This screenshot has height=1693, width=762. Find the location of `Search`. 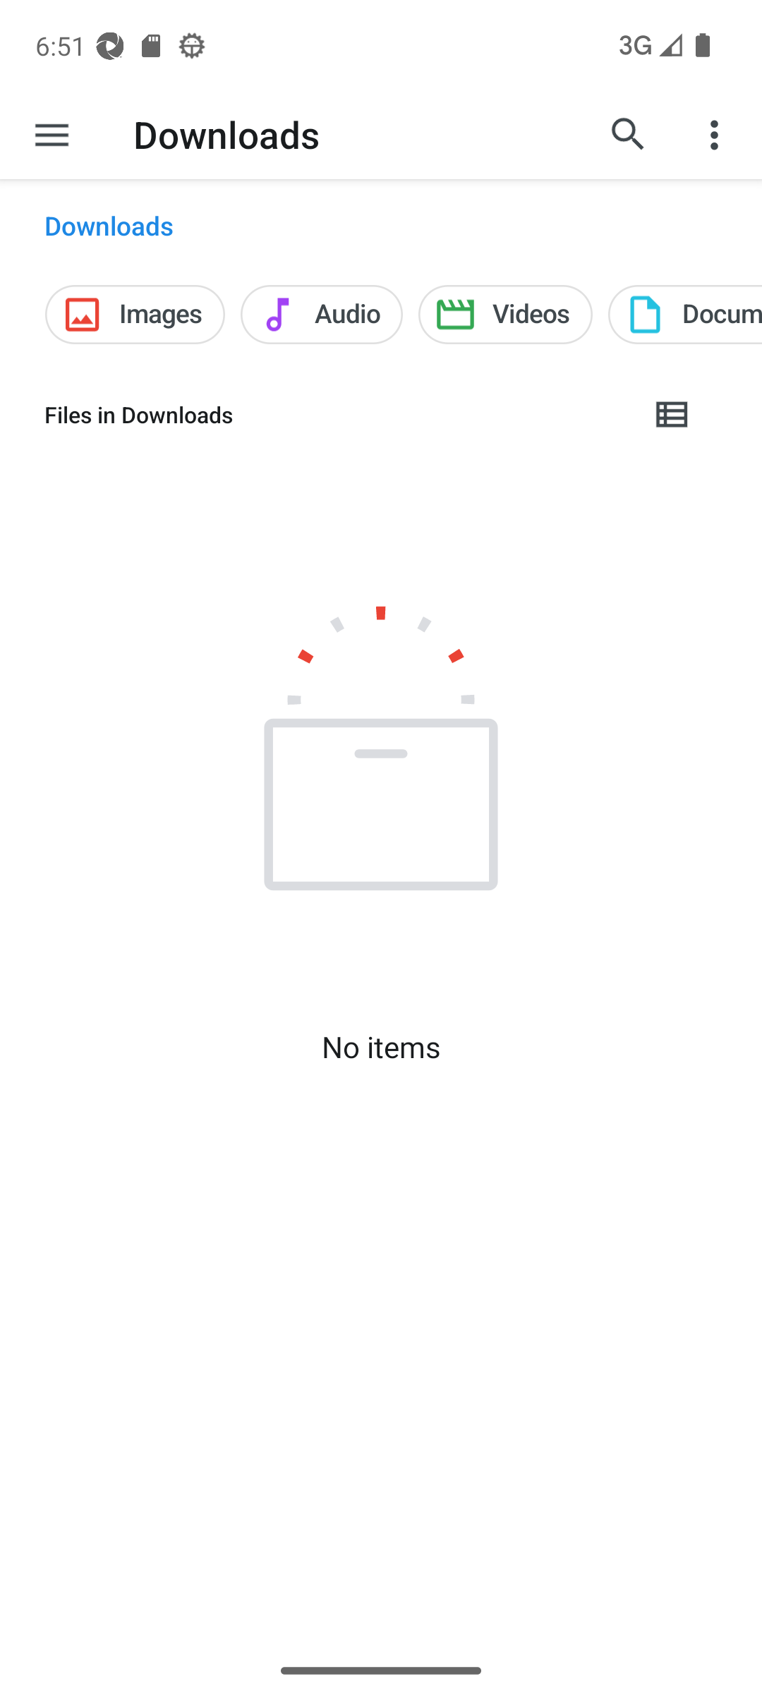

Search is located at coordinates (628, 134).